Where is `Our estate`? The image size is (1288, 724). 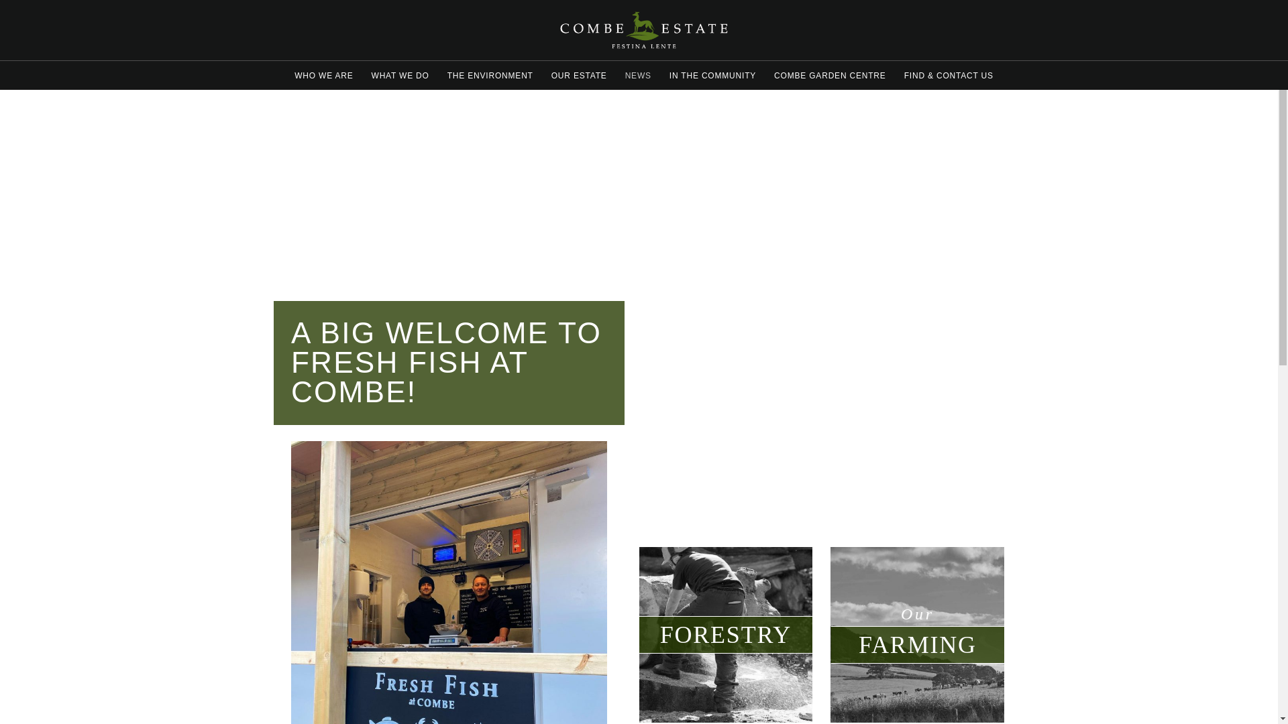 Our estate is located at coordinates (75, 388).